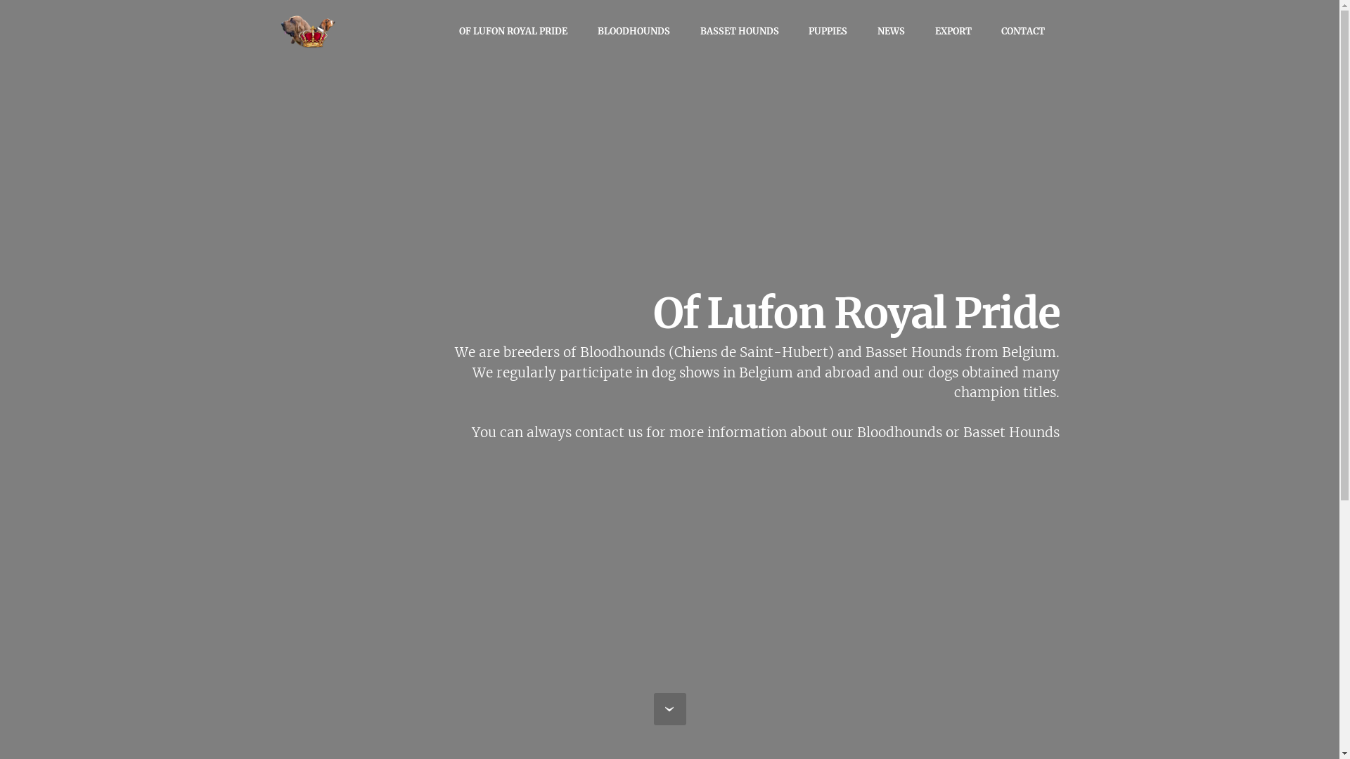 The image size is (1350, 759). I want to click on CONTACT, so click(1023, 31).